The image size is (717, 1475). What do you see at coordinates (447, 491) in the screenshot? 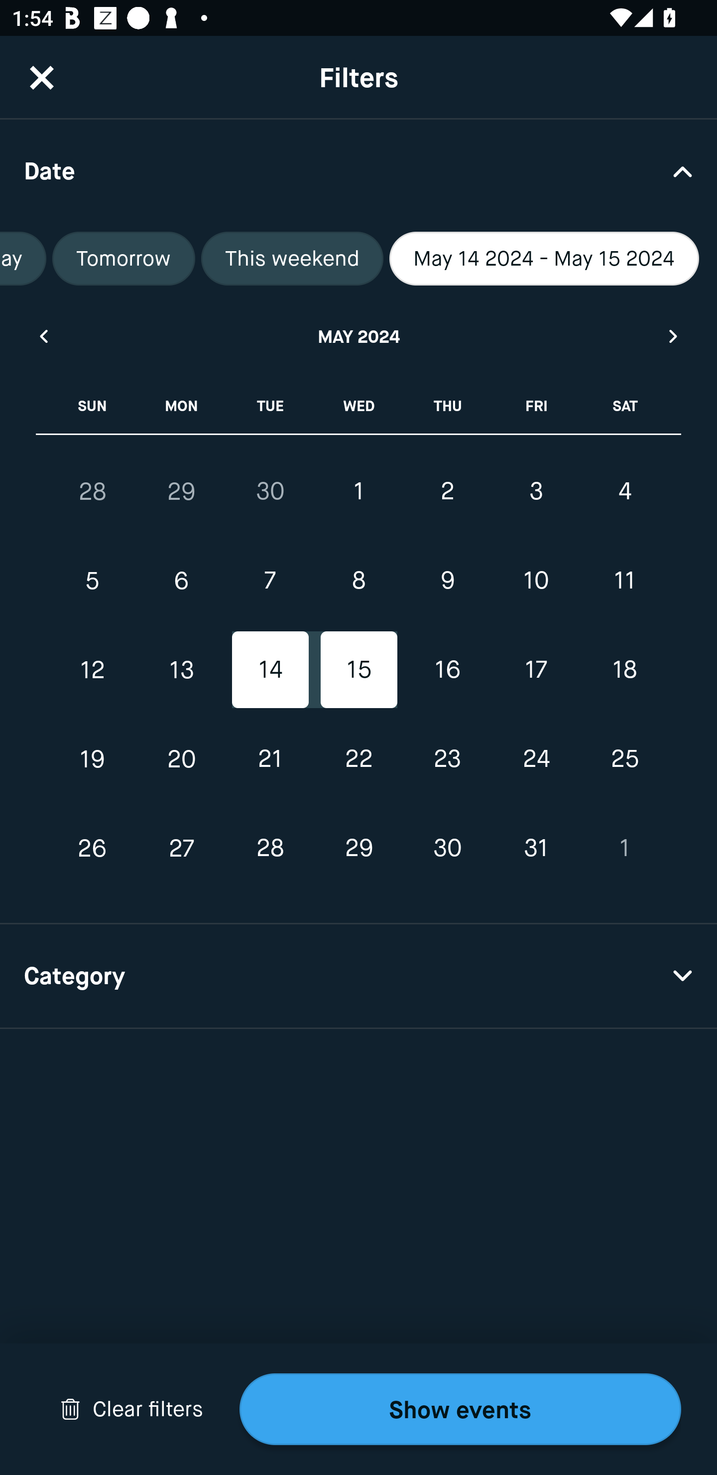
I see `2` at bounding box center [447, 491].